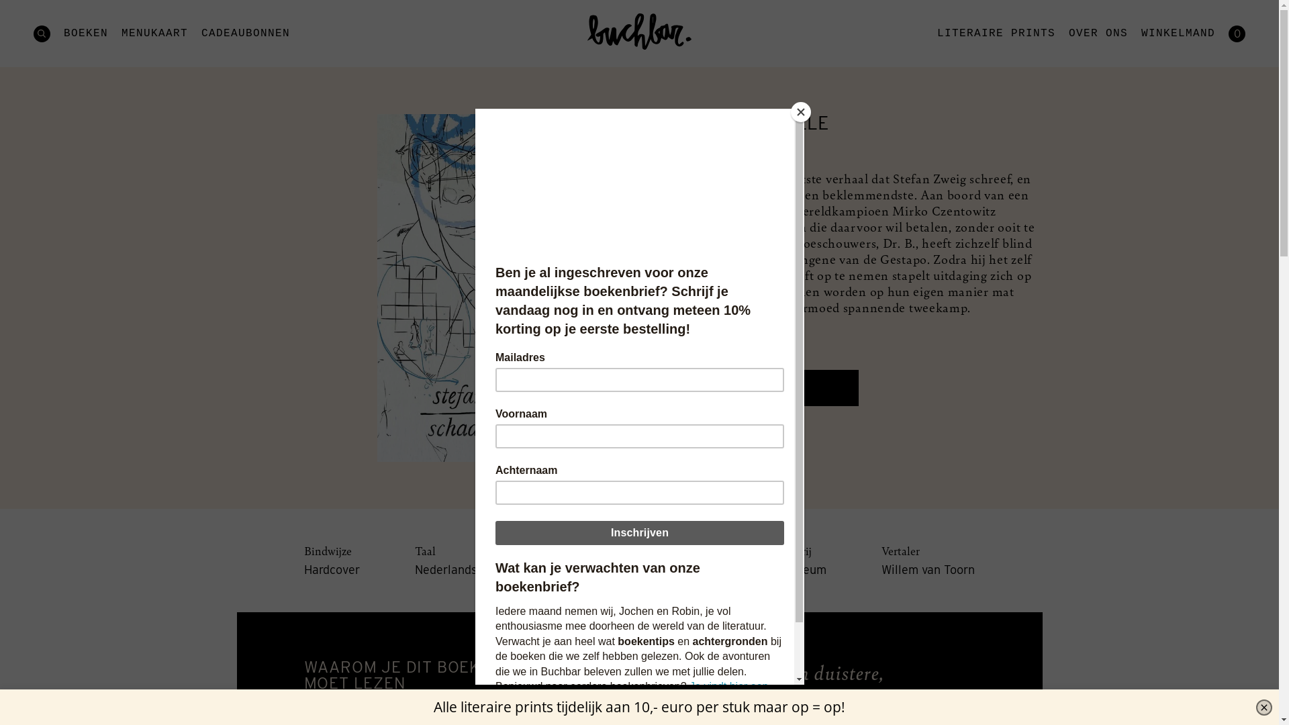 The height and width of the screenshot is (725, 1289). Describe the element at coordinates (996, 34) in the screenshot. I see `LITERAIRE PRINTS` at that location.